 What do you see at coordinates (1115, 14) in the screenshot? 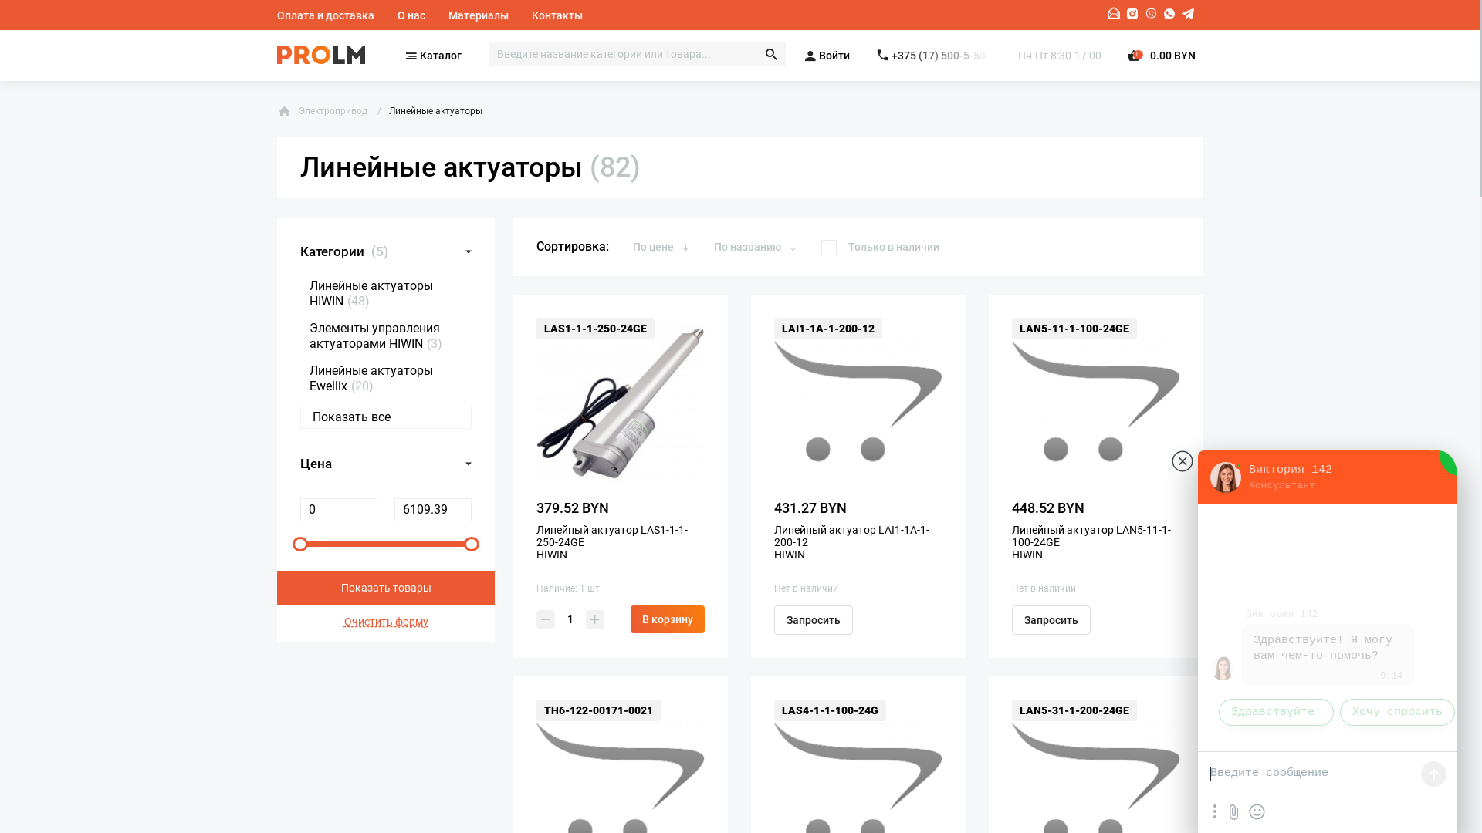
I see `e-mail: shop@prolm.by` at bounding box center [1115, 14].